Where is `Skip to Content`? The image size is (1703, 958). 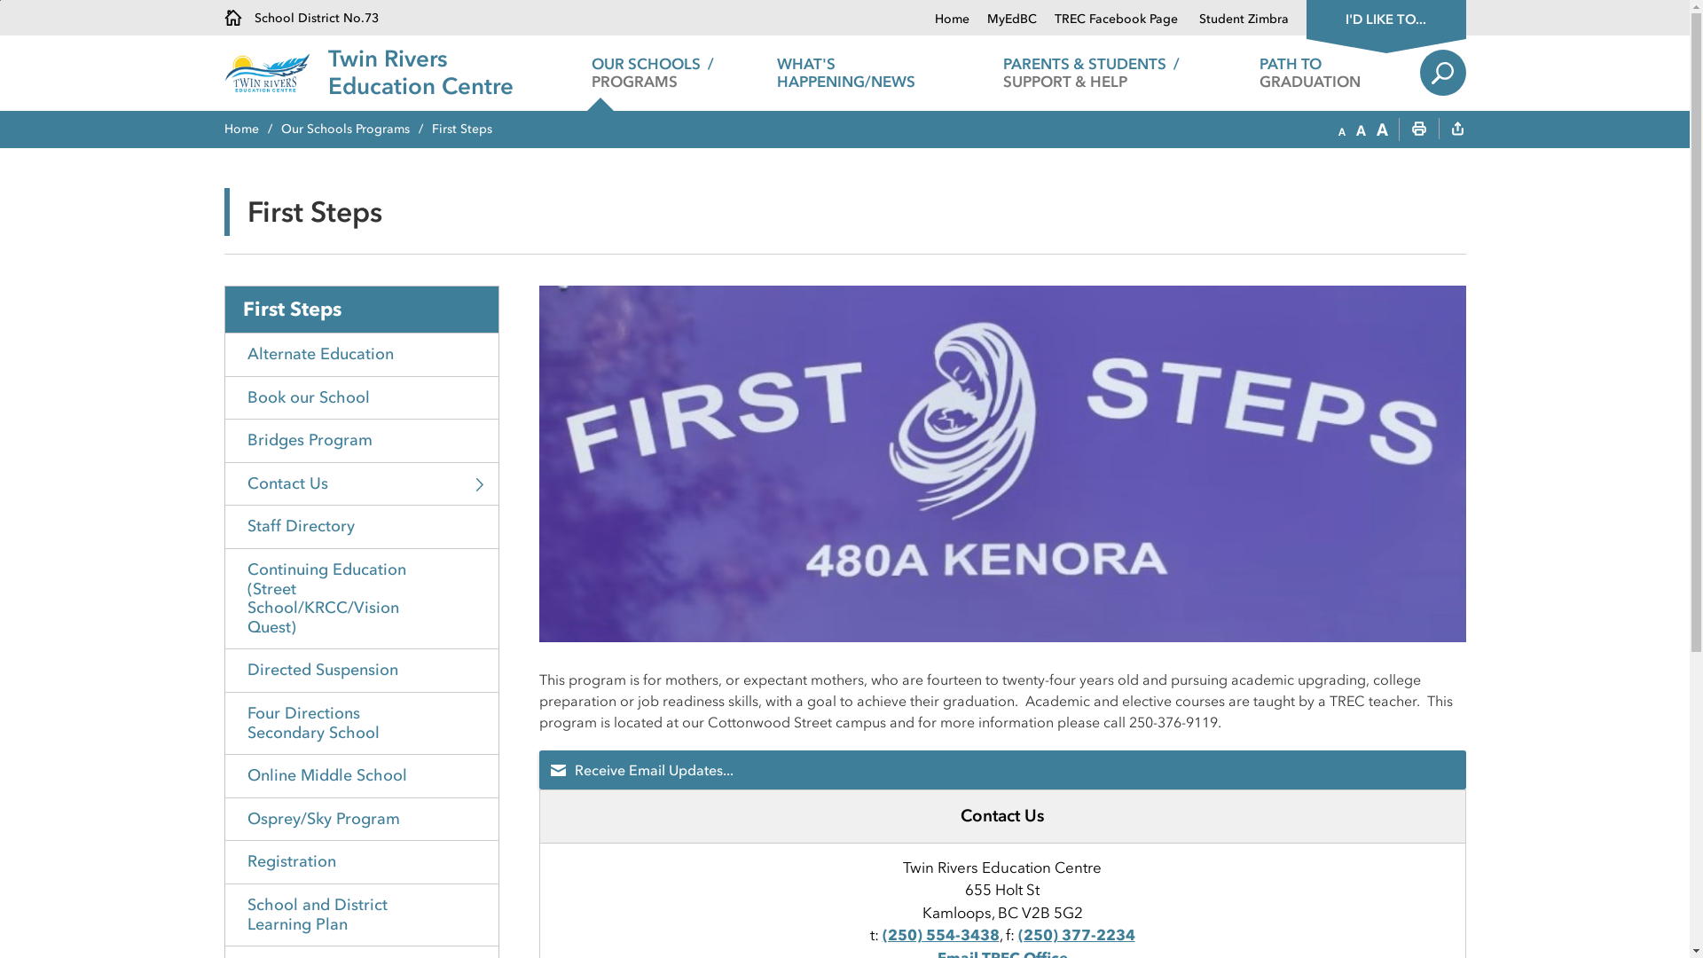
Skip to Content is located at coordinates (0, 0).